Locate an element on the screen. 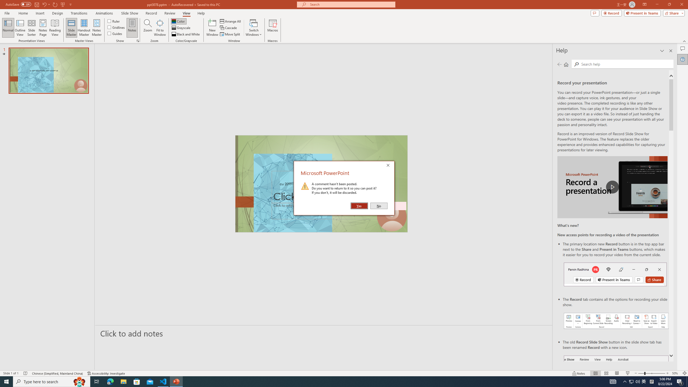 Image resolution: width=688 pixels, height=387 pixels. Action Center, 1 new notification is located at coordinates (680, 382).